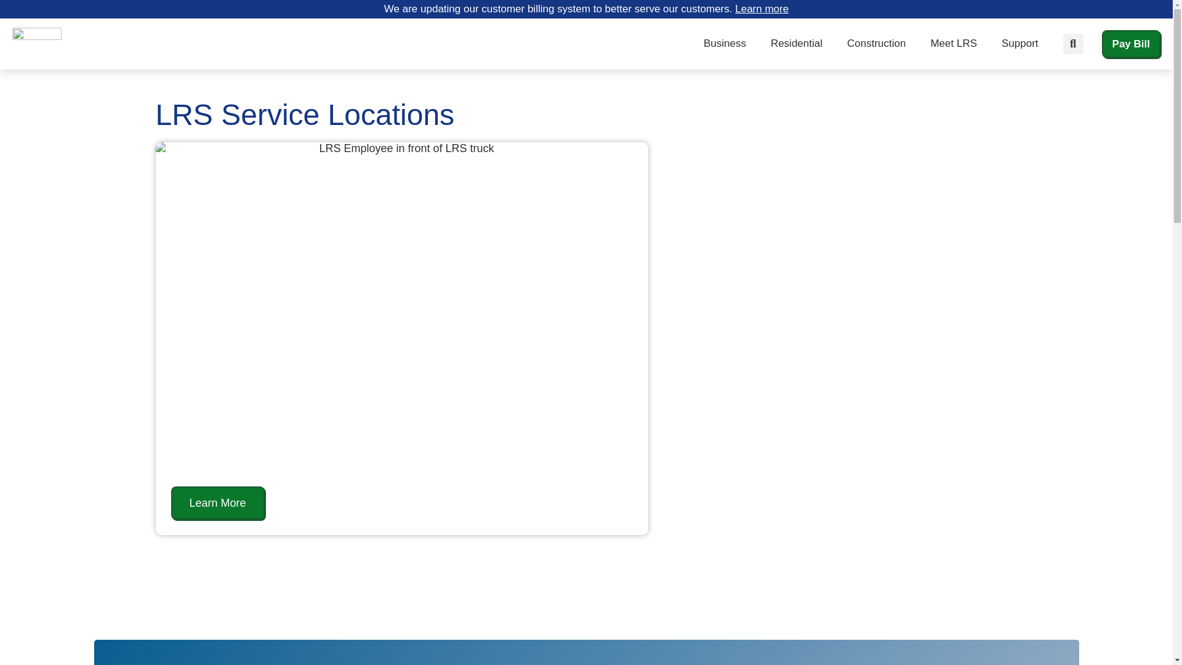  What do you see at coordinates (797, 43) in the screenshot?
I see `Residential` at bounding box center [797, 43].